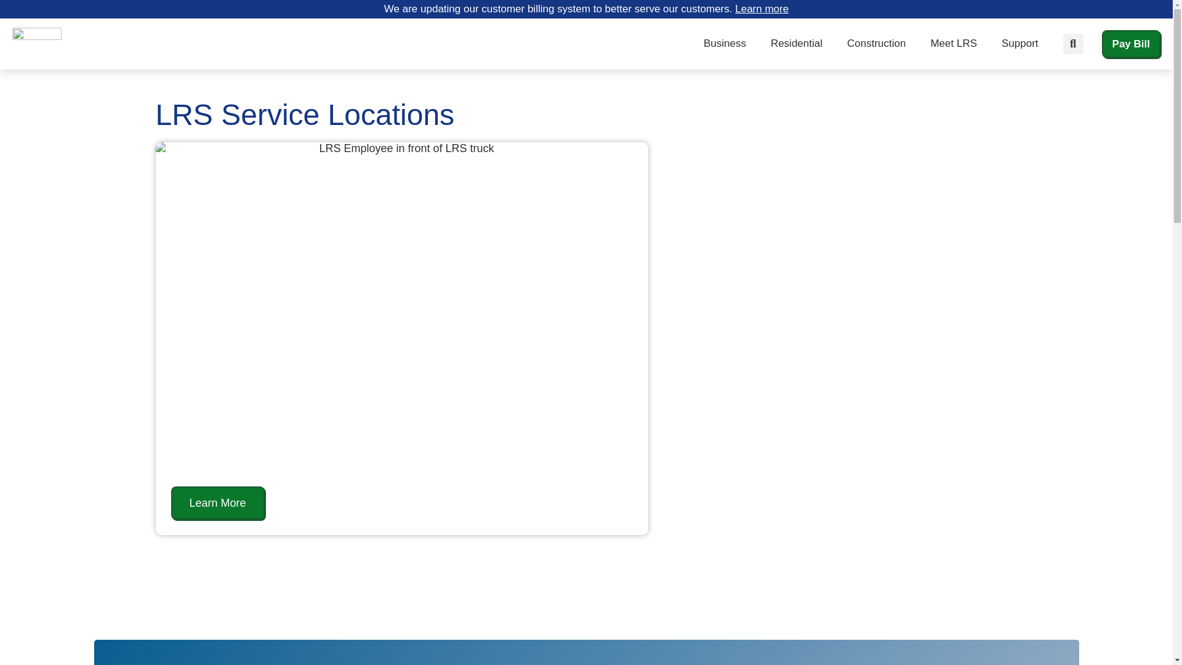  What do you see at coordinates (797, 43) in the screenshot?
I see `Residential` at bounding box center [797, 43].